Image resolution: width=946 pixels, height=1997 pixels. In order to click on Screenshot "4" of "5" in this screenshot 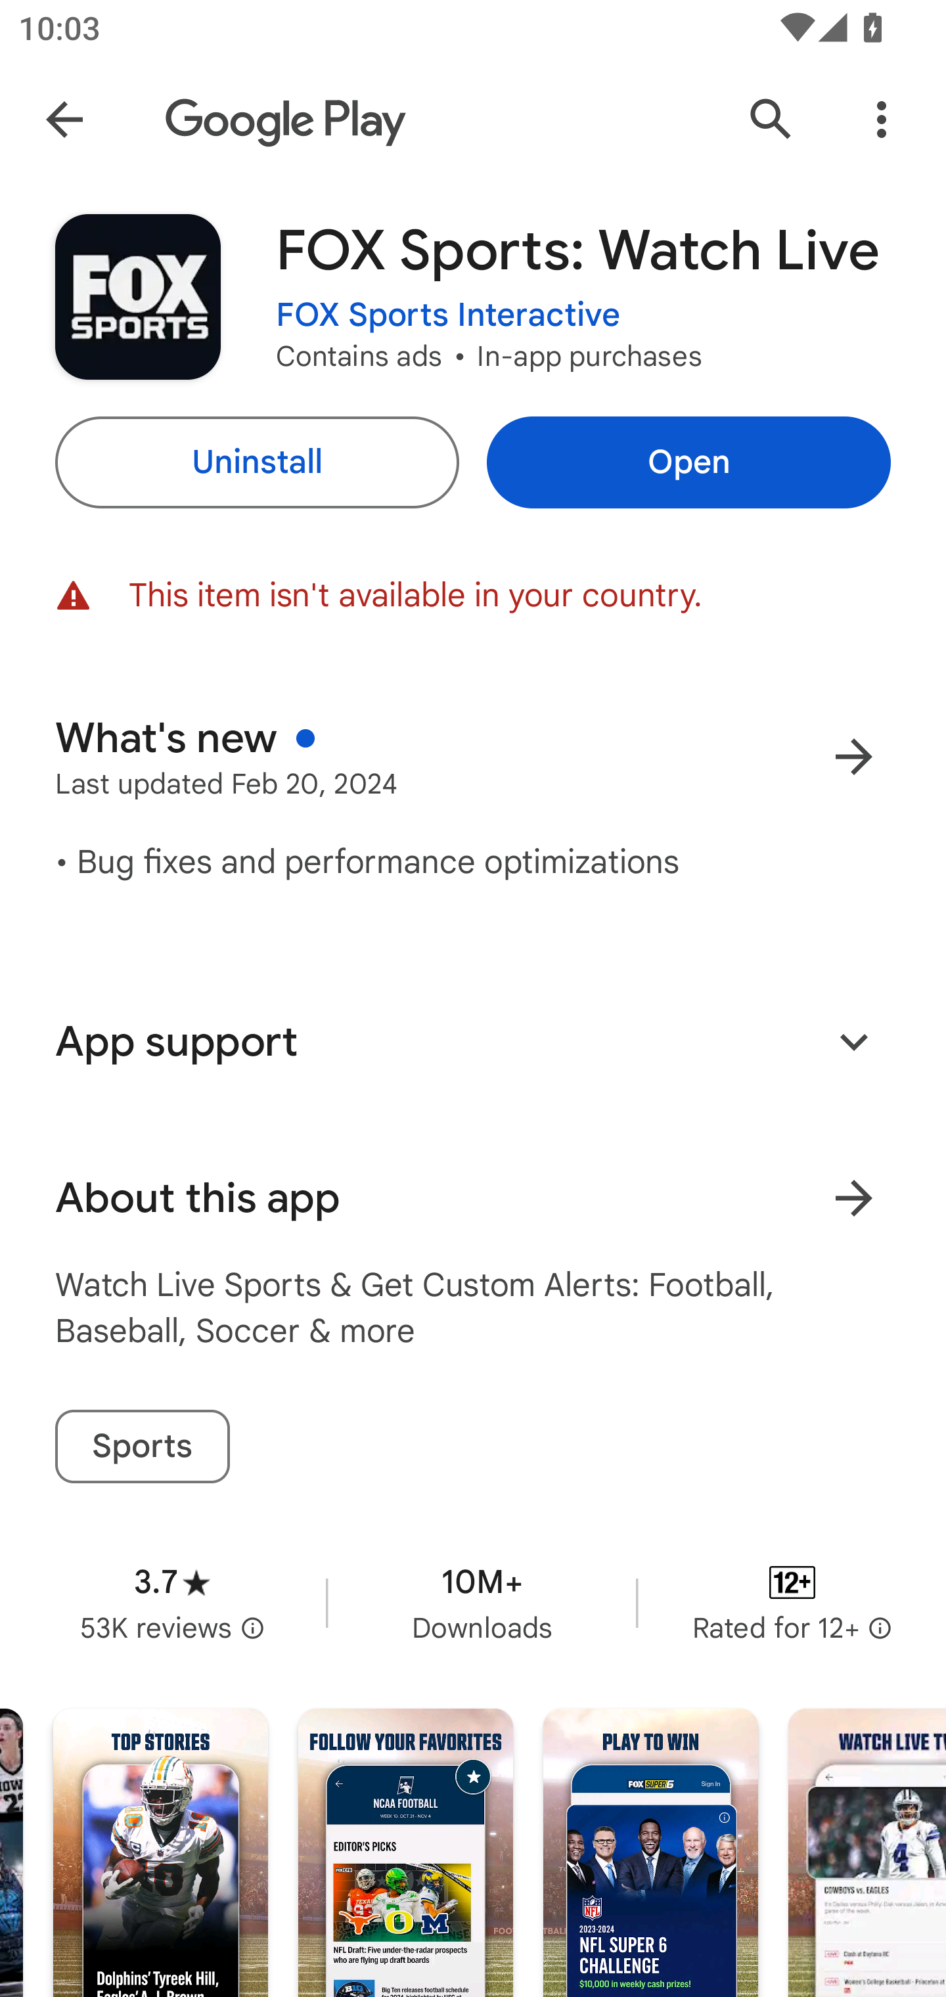, I will do `click(867, 1853)`.